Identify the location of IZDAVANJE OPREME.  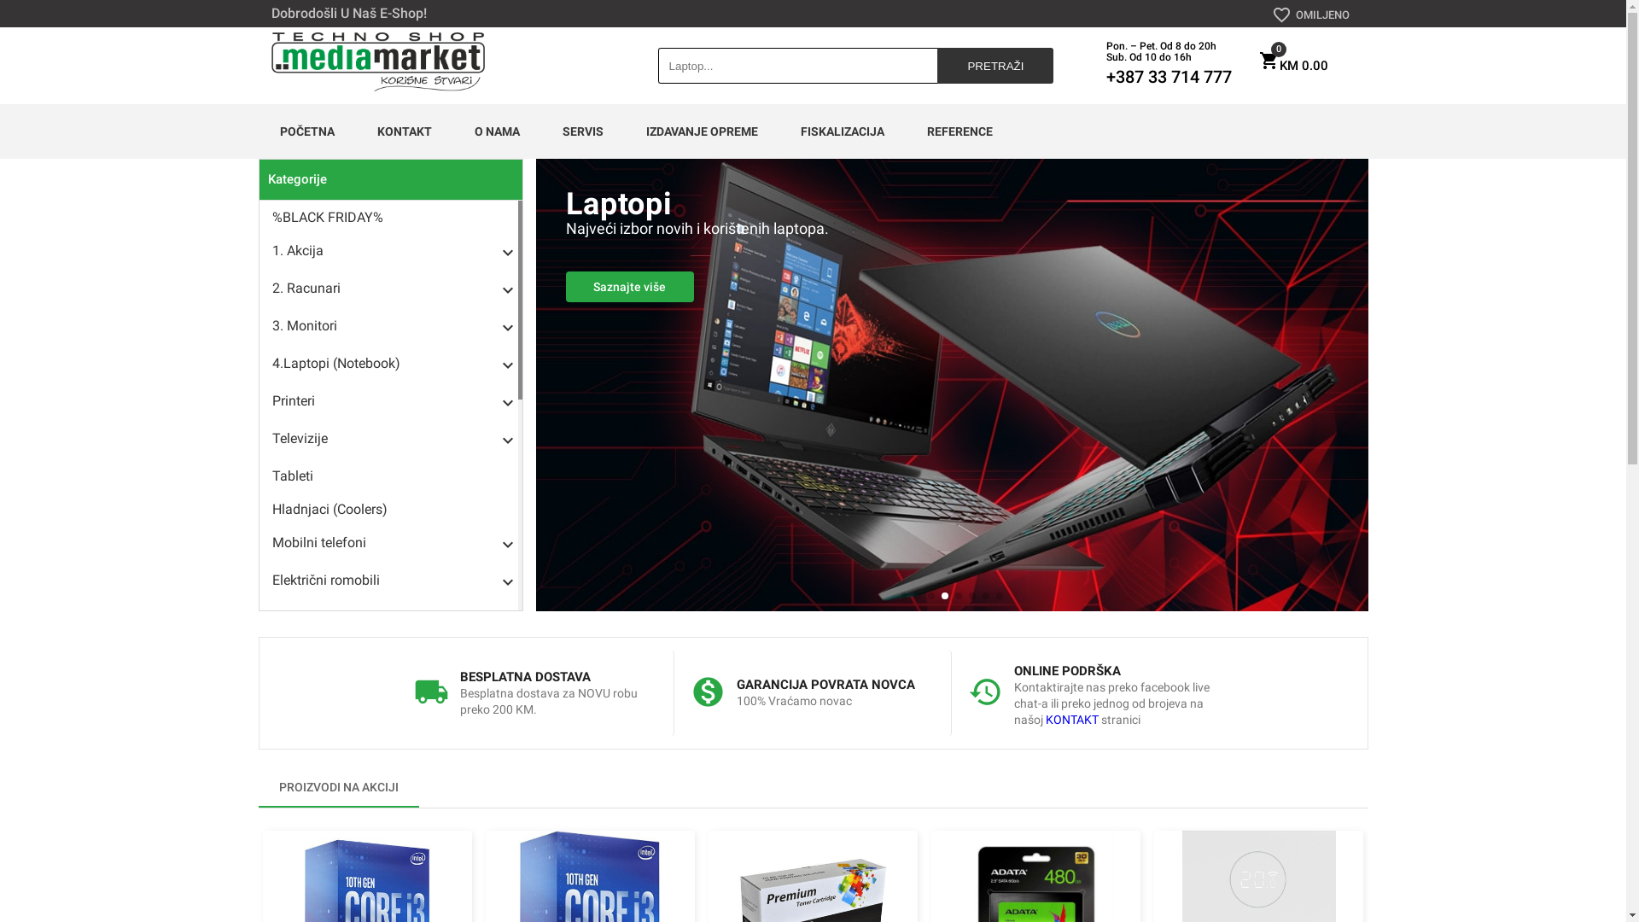
(702, 131).